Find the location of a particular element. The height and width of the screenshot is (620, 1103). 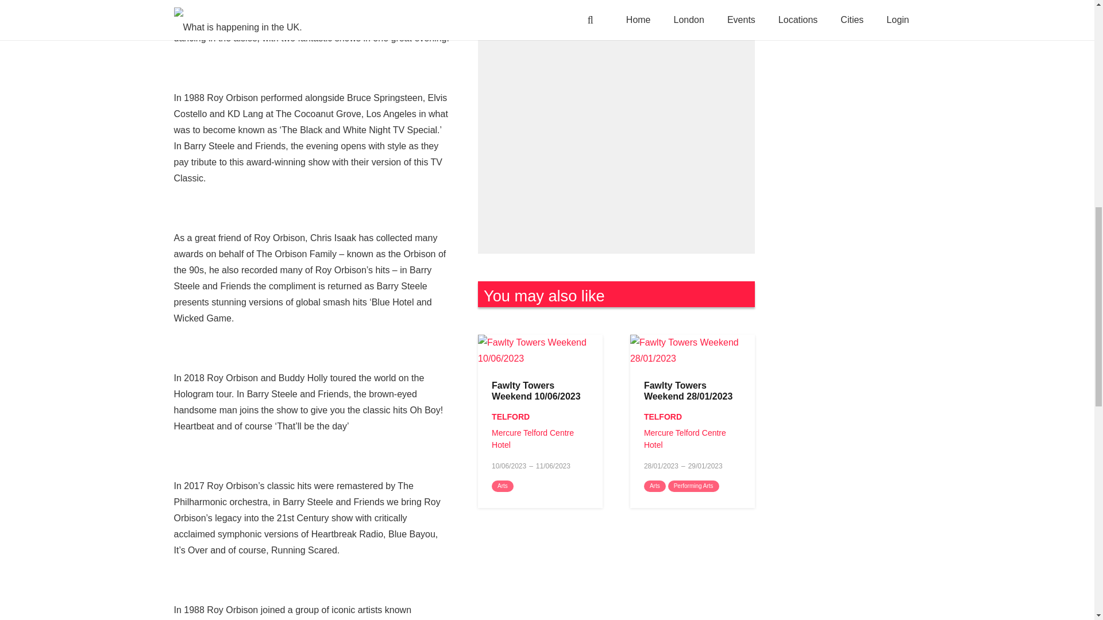

TELFORD is located at coordinates (663, 417).